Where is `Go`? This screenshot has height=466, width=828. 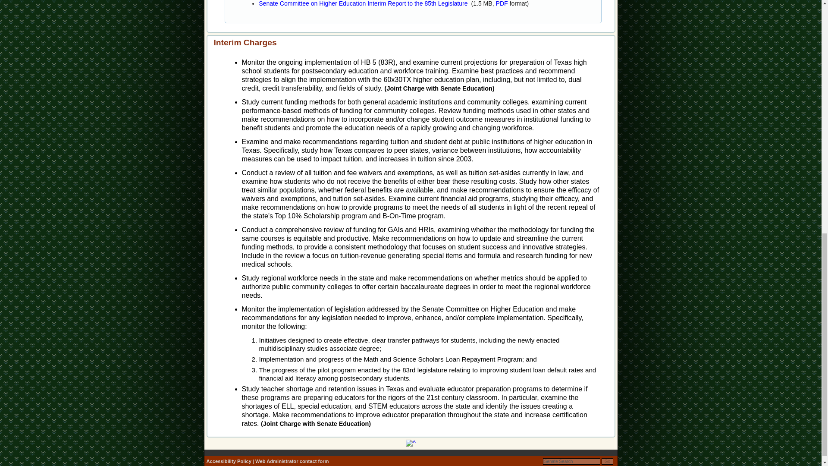 Go is located at coordinates (607, 461).